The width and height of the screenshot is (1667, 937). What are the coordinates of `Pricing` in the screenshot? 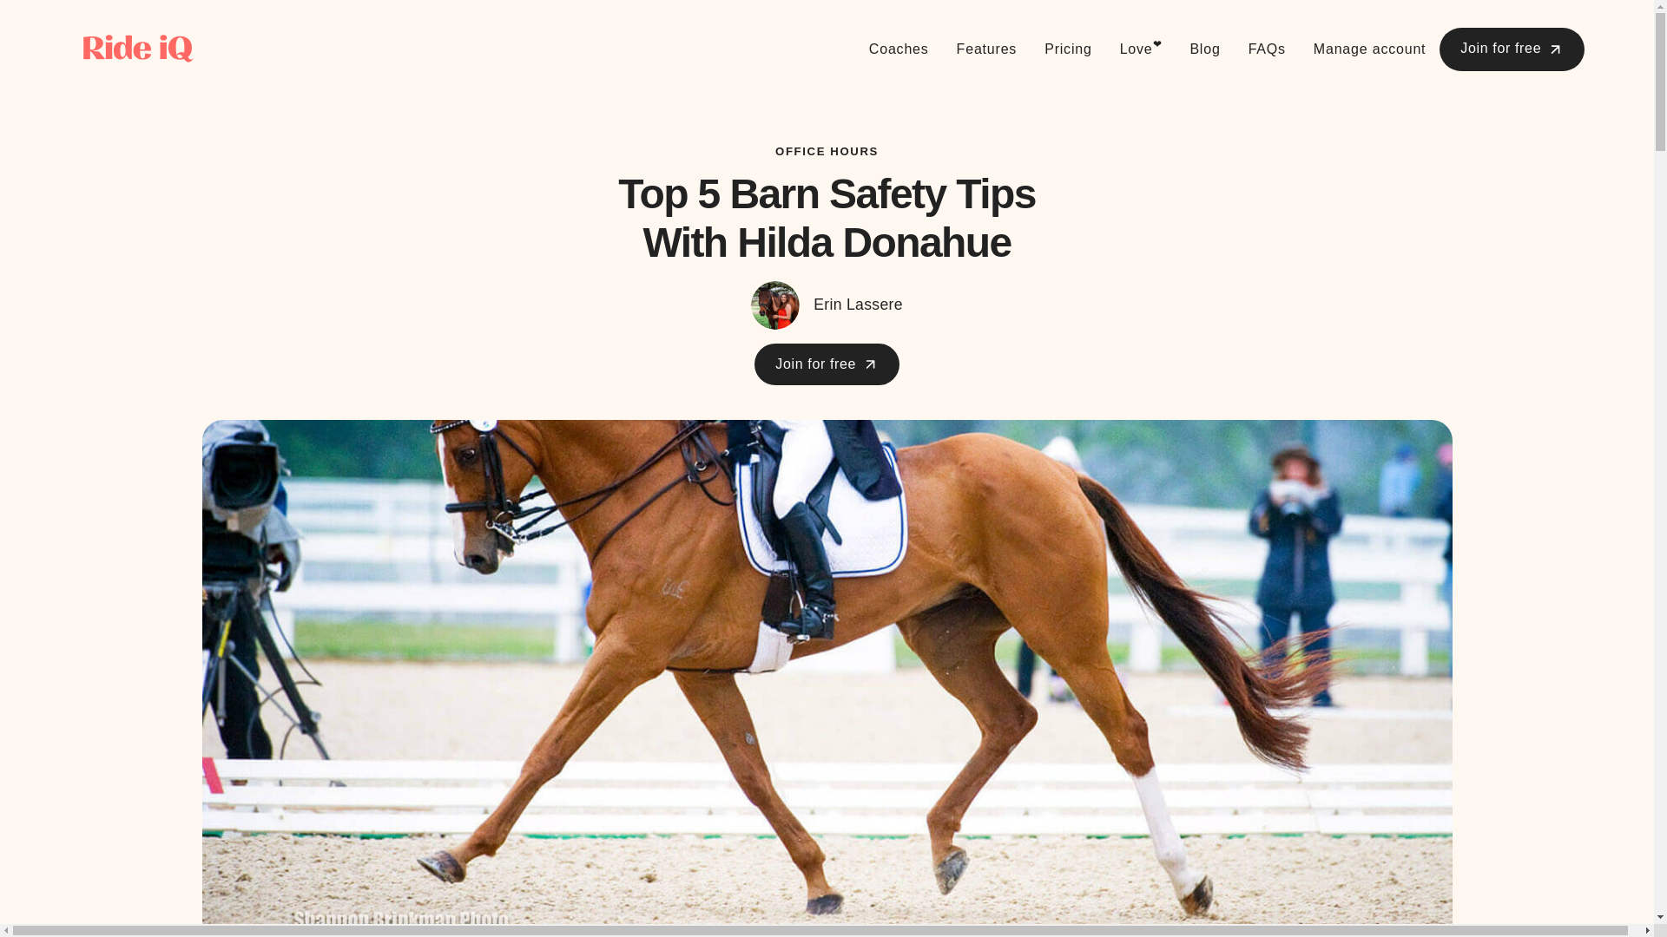 It's located at (1068, 49).